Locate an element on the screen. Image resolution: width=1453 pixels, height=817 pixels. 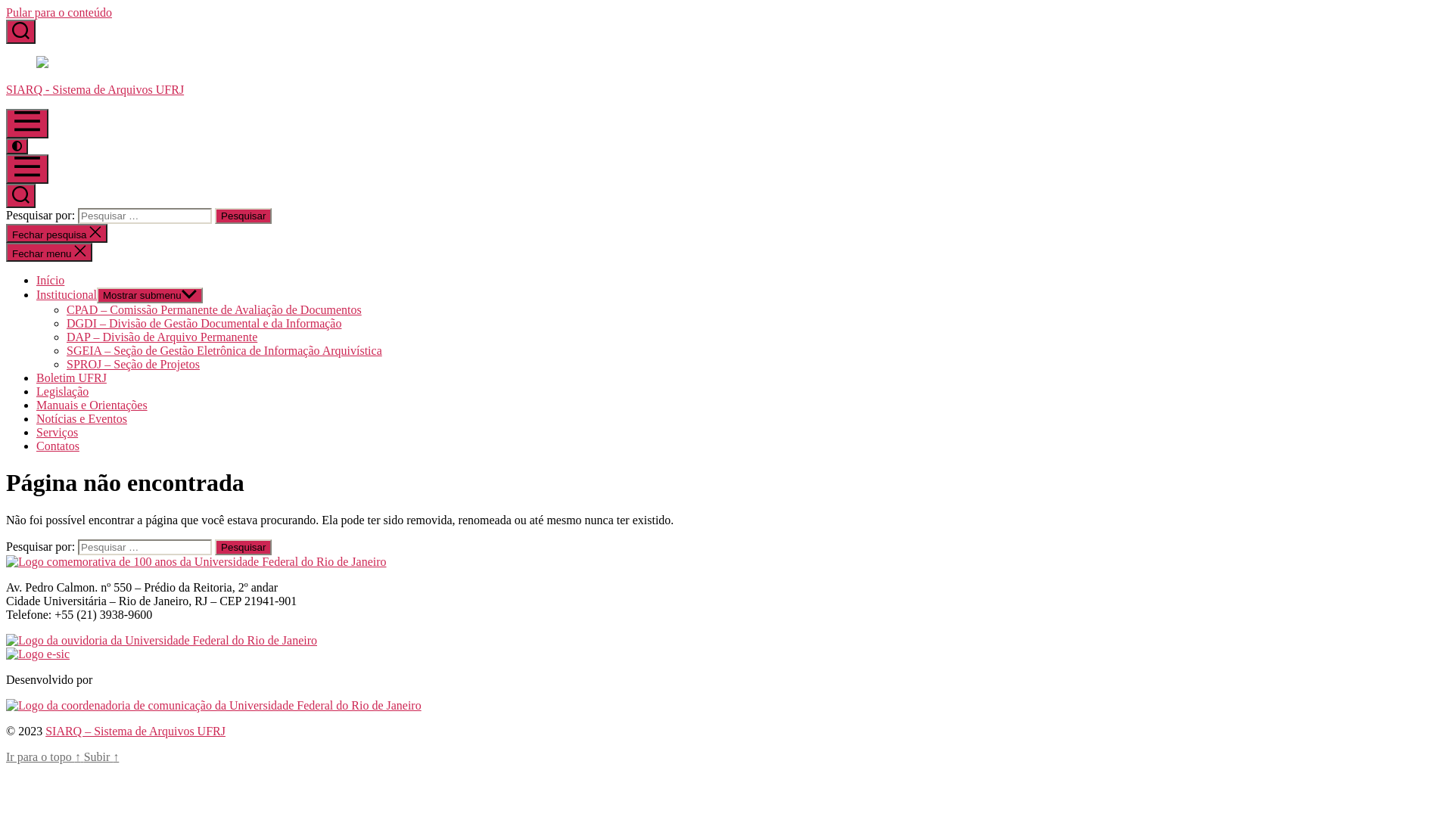
Boletim UFRJ is located at coordinates (71, 378).